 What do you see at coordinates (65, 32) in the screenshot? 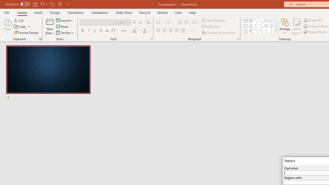
I see `Section` at bounding box center [65, 32].